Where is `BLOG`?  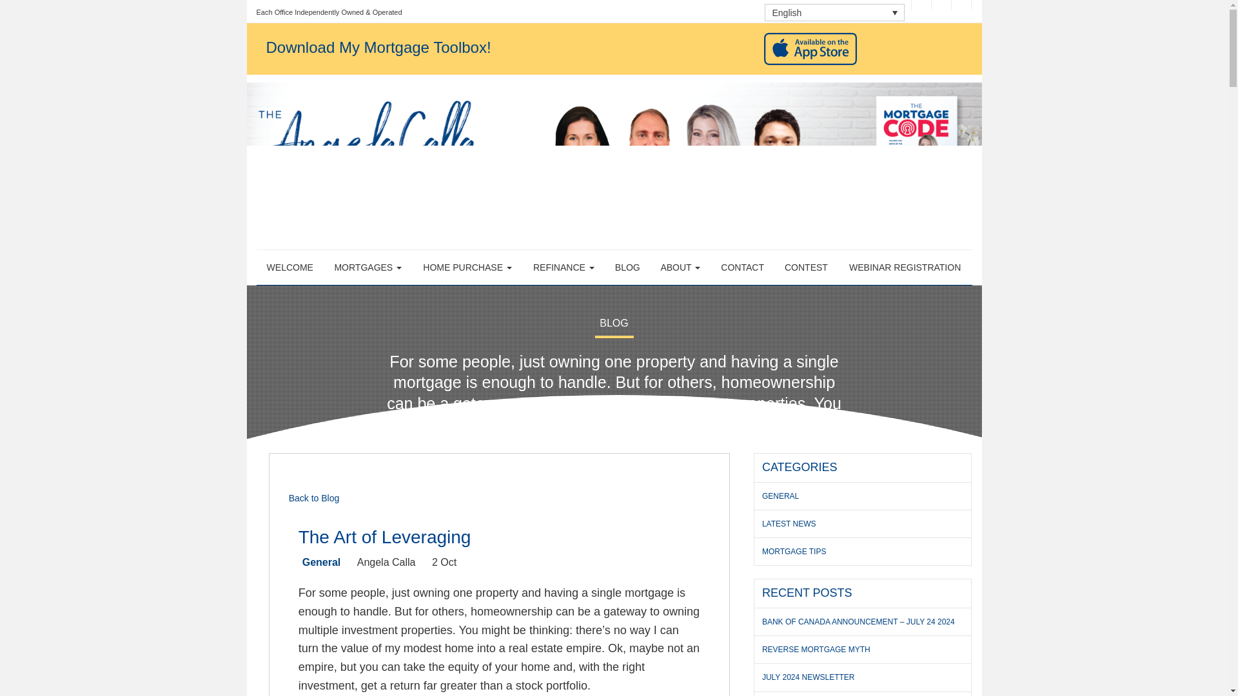 BLOG is located at coordinates (627, 267).